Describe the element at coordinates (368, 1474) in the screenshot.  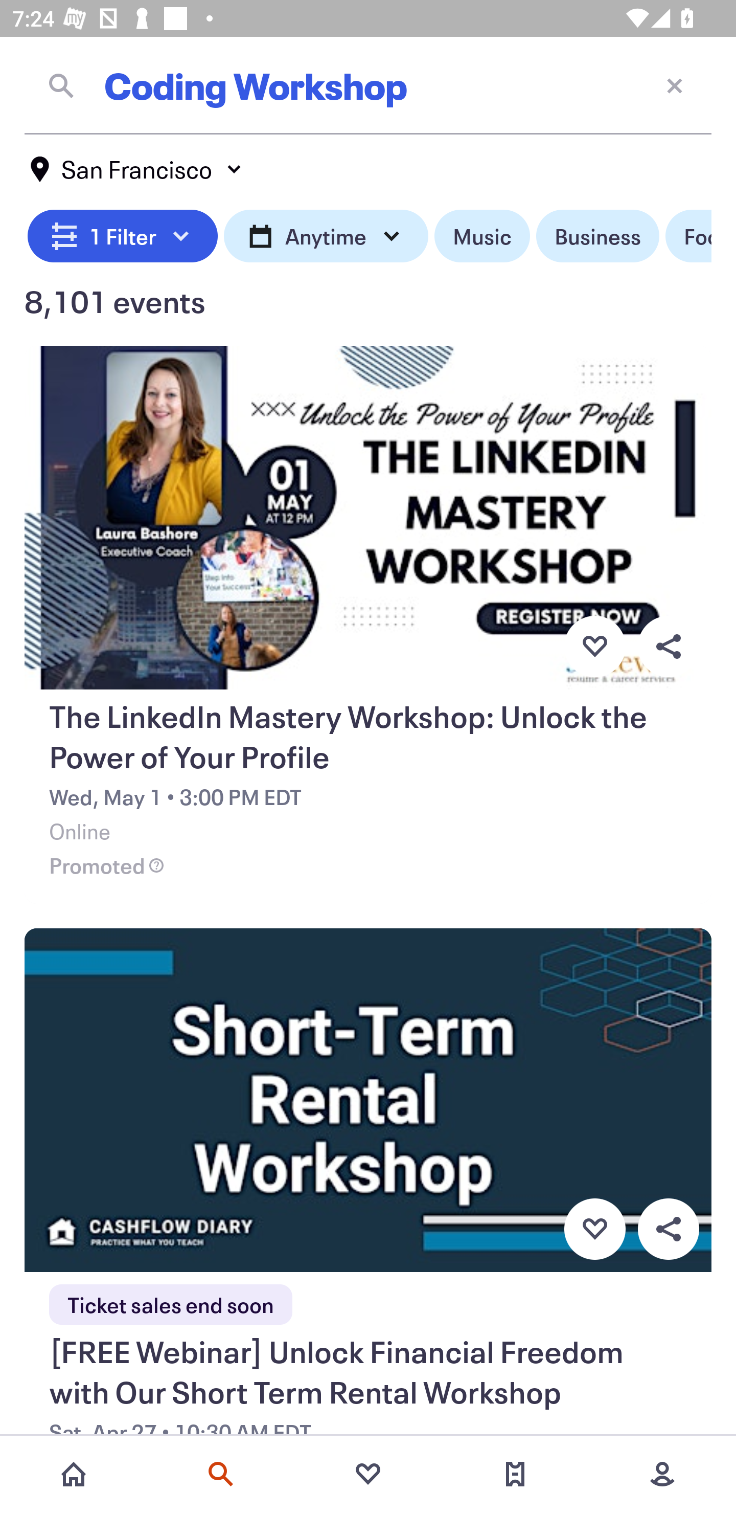
I see `Favorites` at that location.